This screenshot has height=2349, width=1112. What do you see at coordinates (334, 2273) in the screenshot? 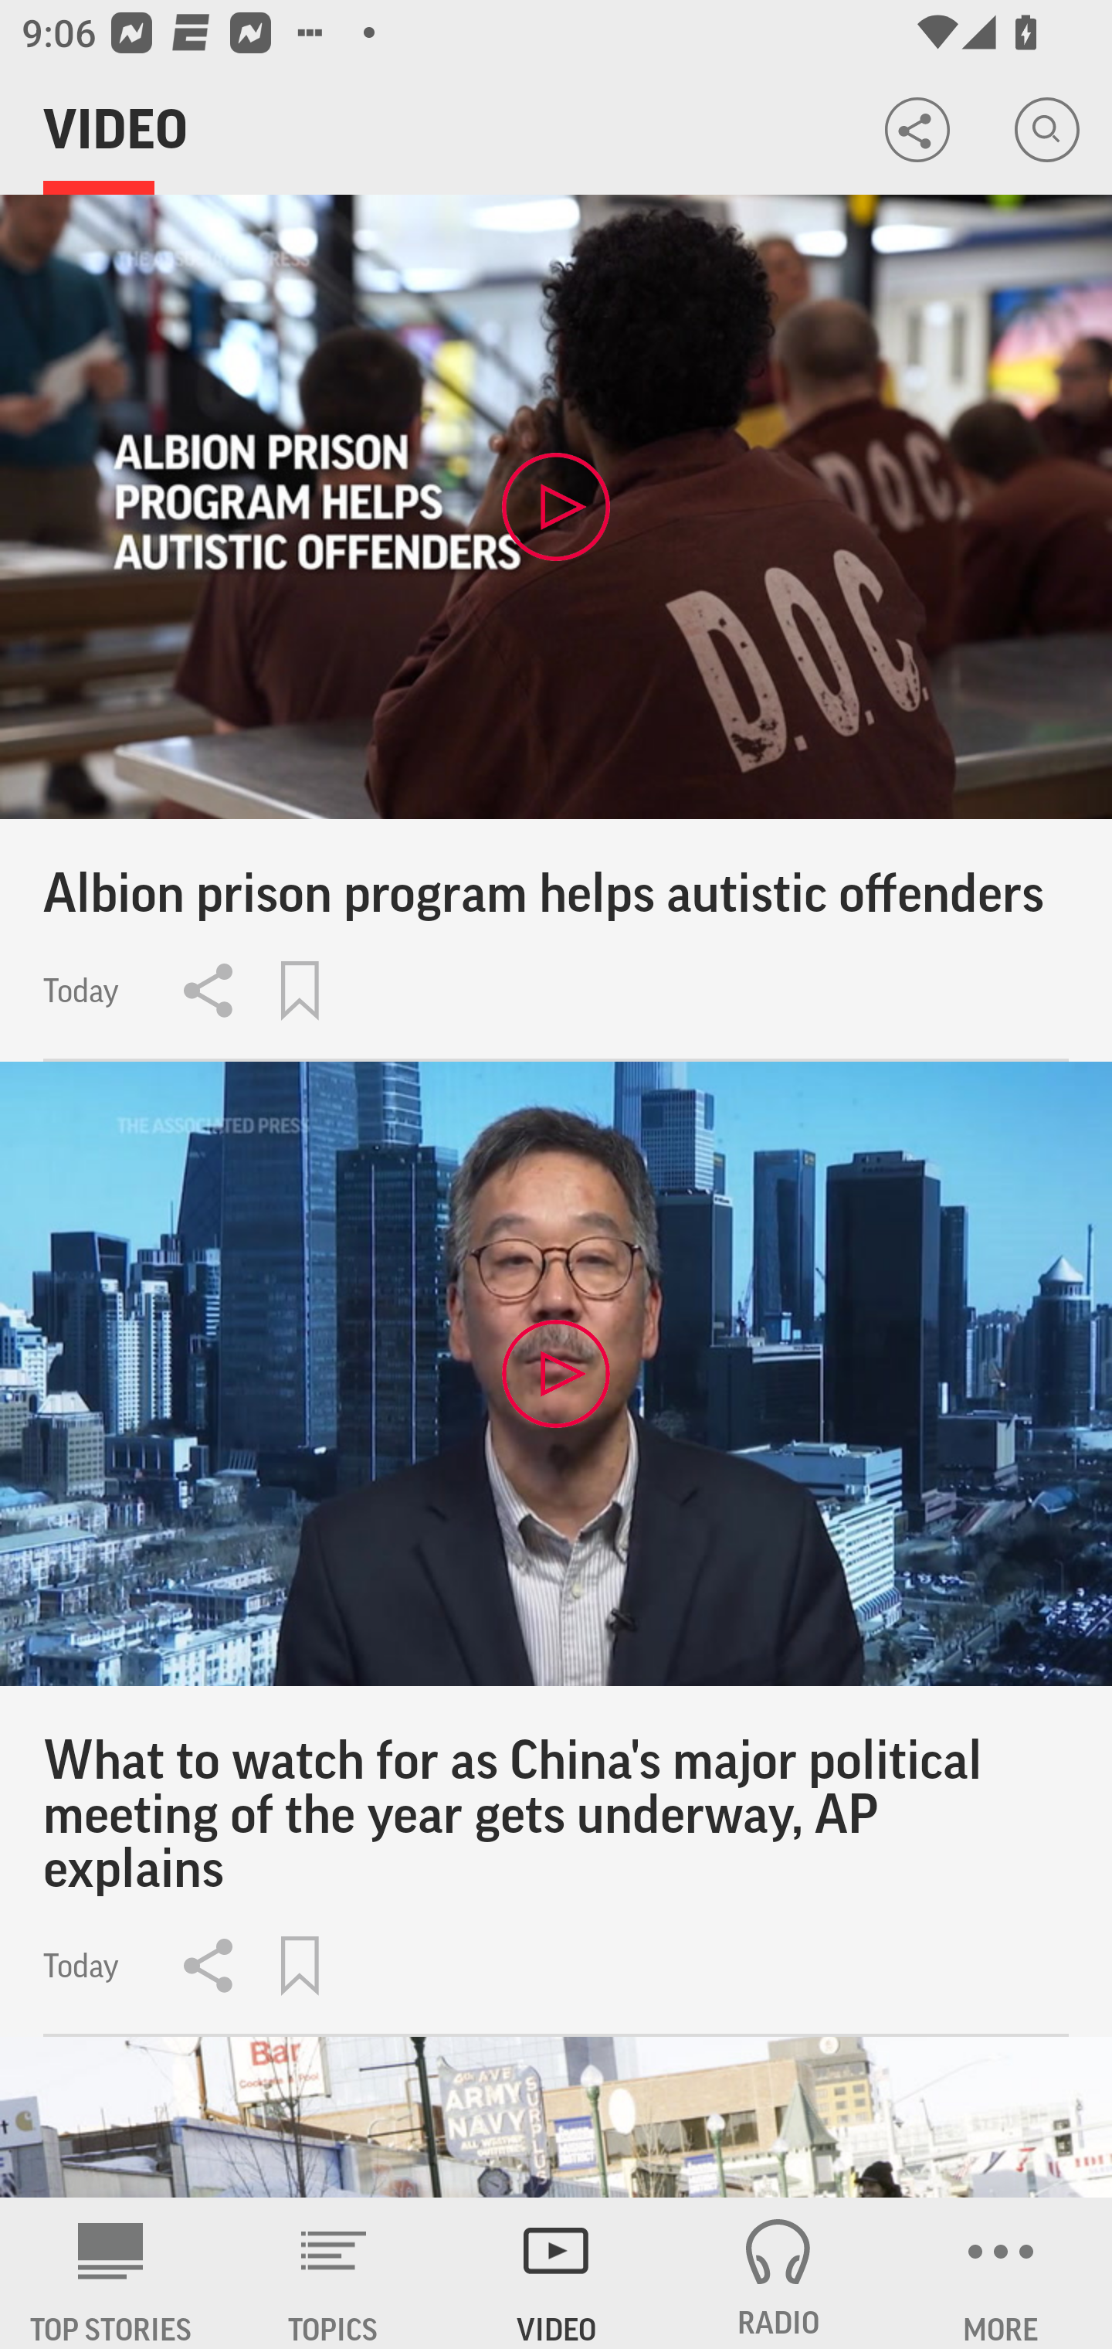
I see `TOPICS` at bounding box center [334, 2273].